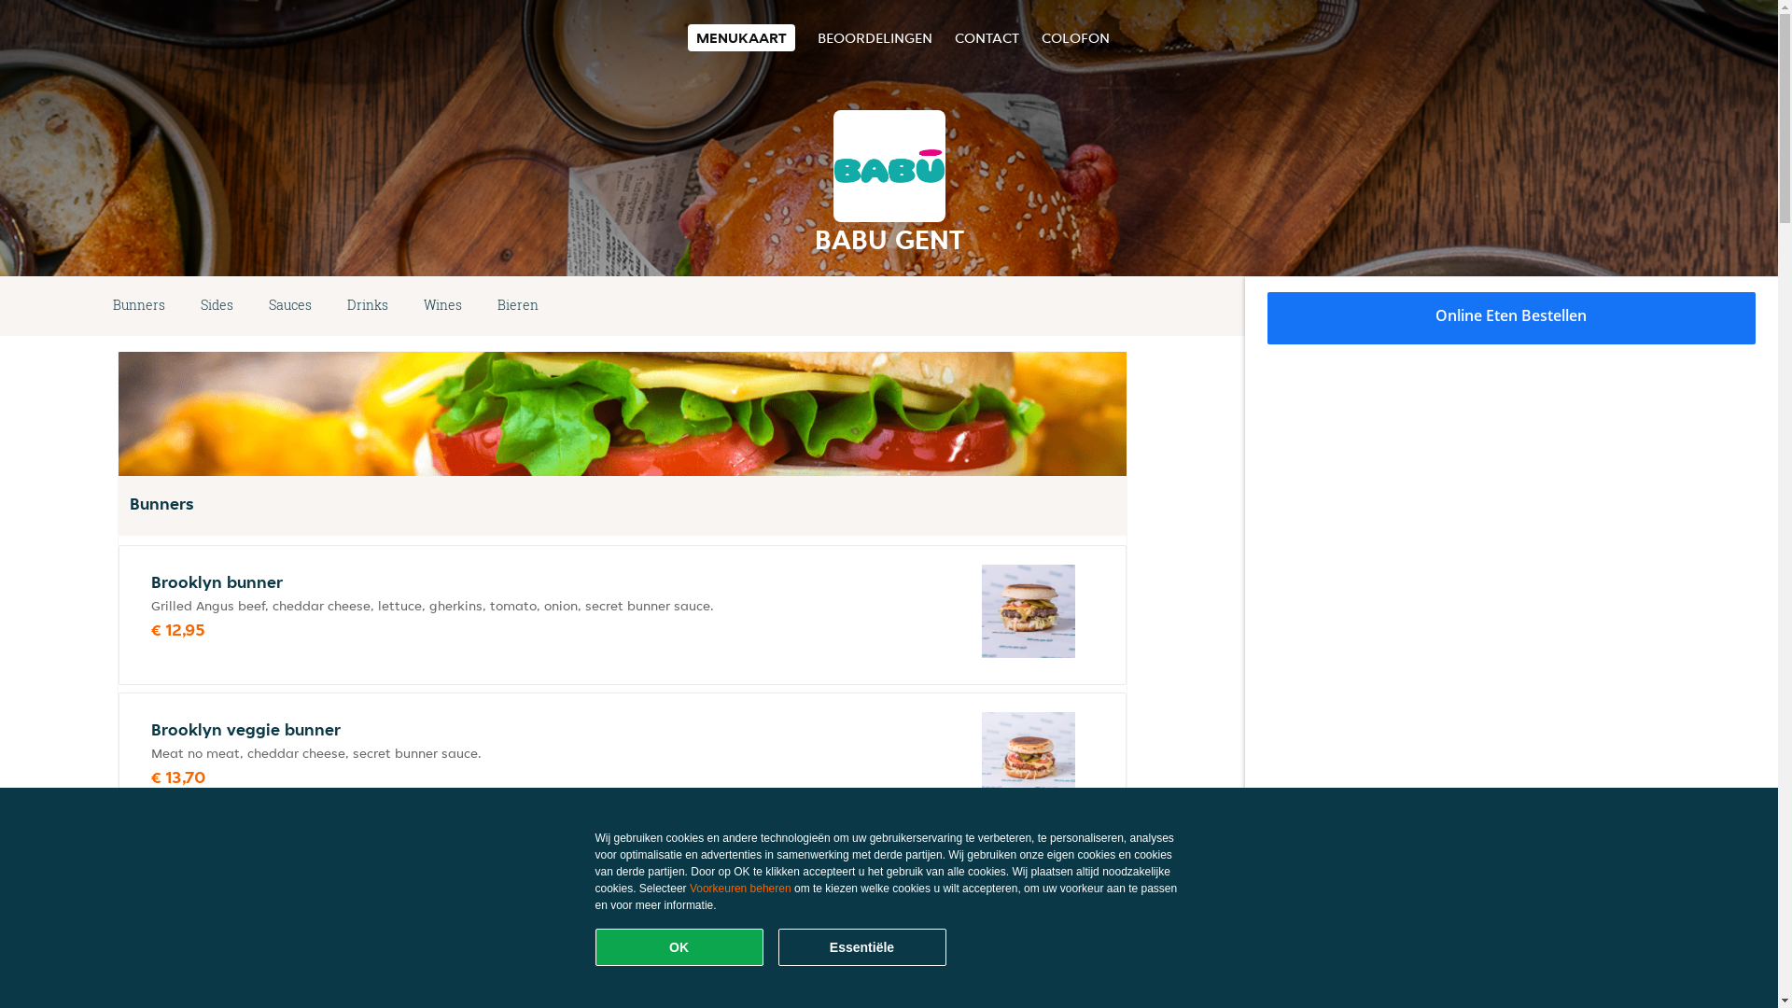 Image resolution: width=1792 pixels, height=1008 pixels. I want to click on Sides, so click(217, 306).